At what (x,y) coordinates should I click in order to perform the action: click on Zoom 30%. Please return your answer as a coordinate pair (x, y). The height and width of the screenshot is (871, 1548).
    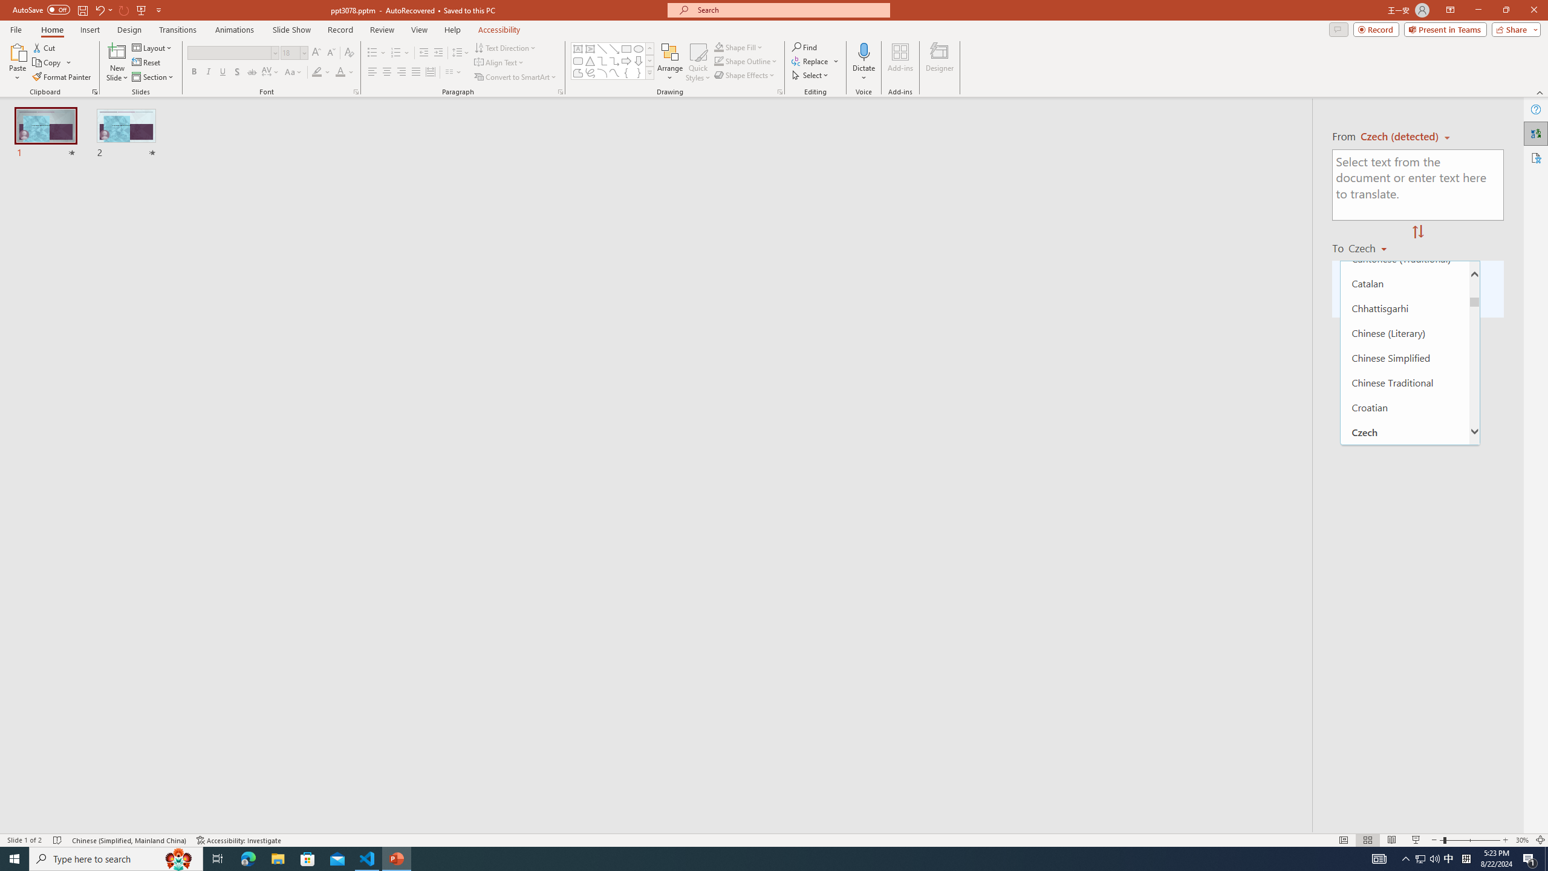
    Looking at the image, I should click on (1522, 840).